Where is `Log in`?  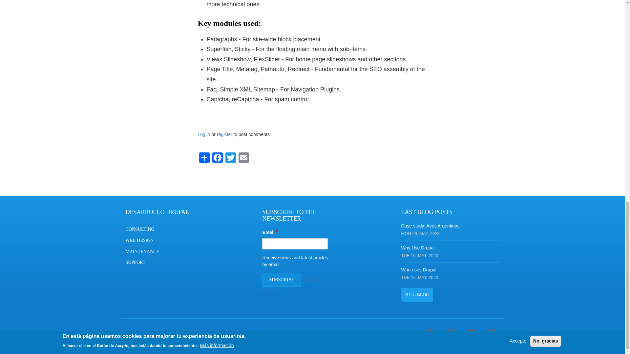
Log in is located at coordinates (203, 134).